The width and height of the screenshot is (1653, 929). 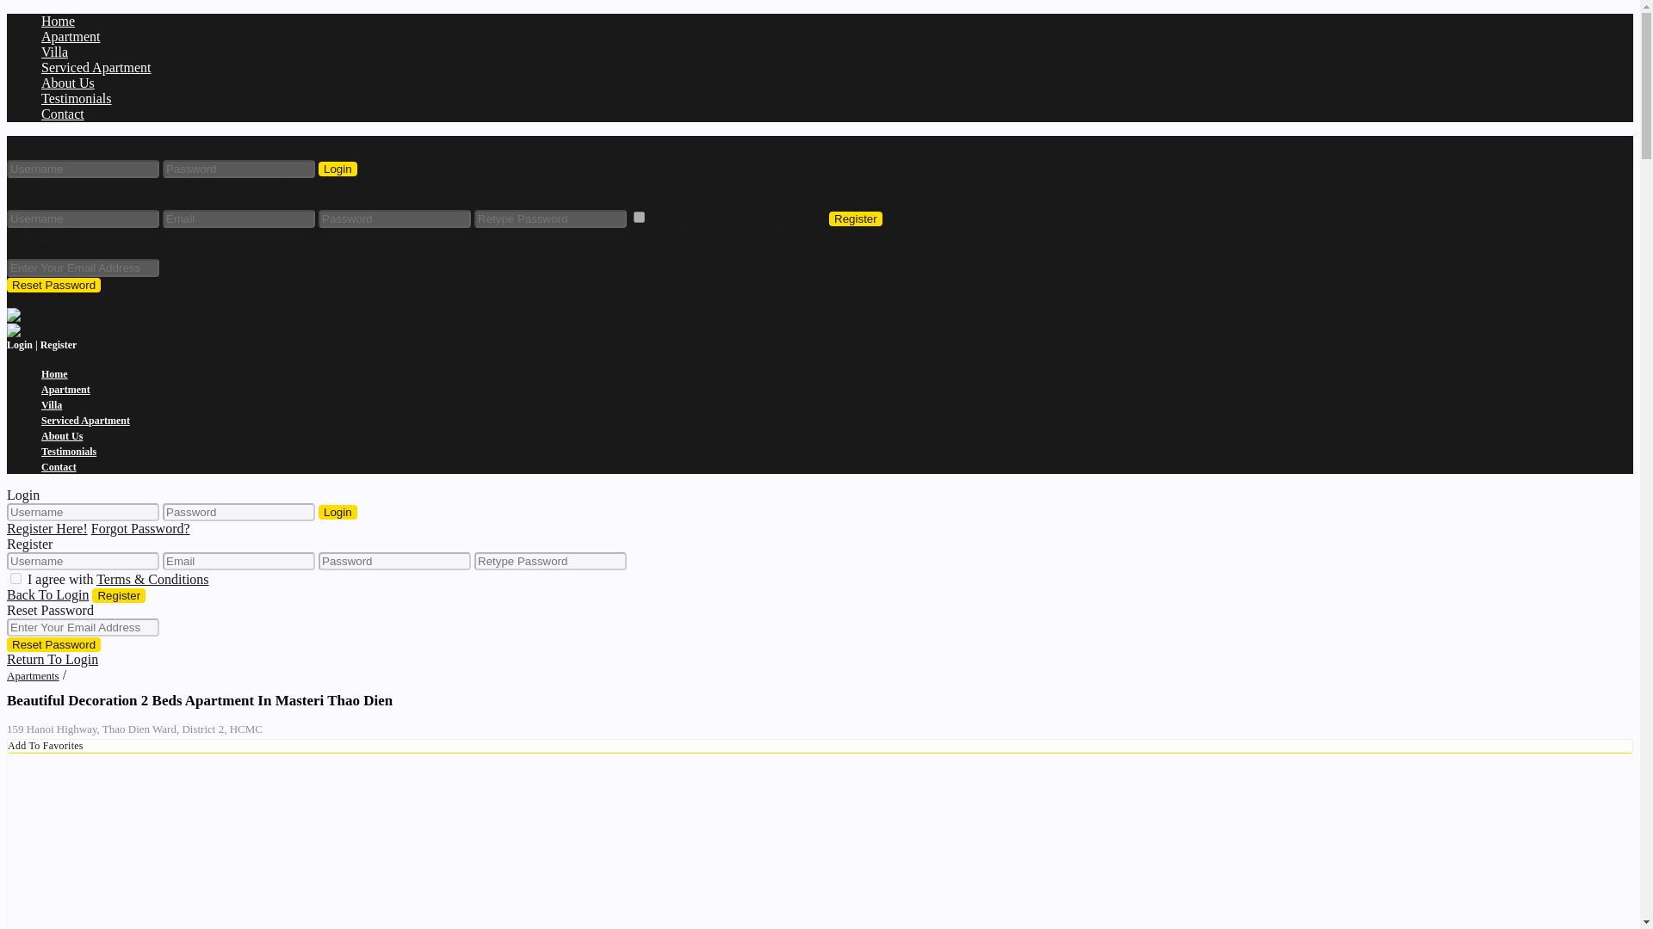 I want to click on Villa, so click(x=52, y=405).